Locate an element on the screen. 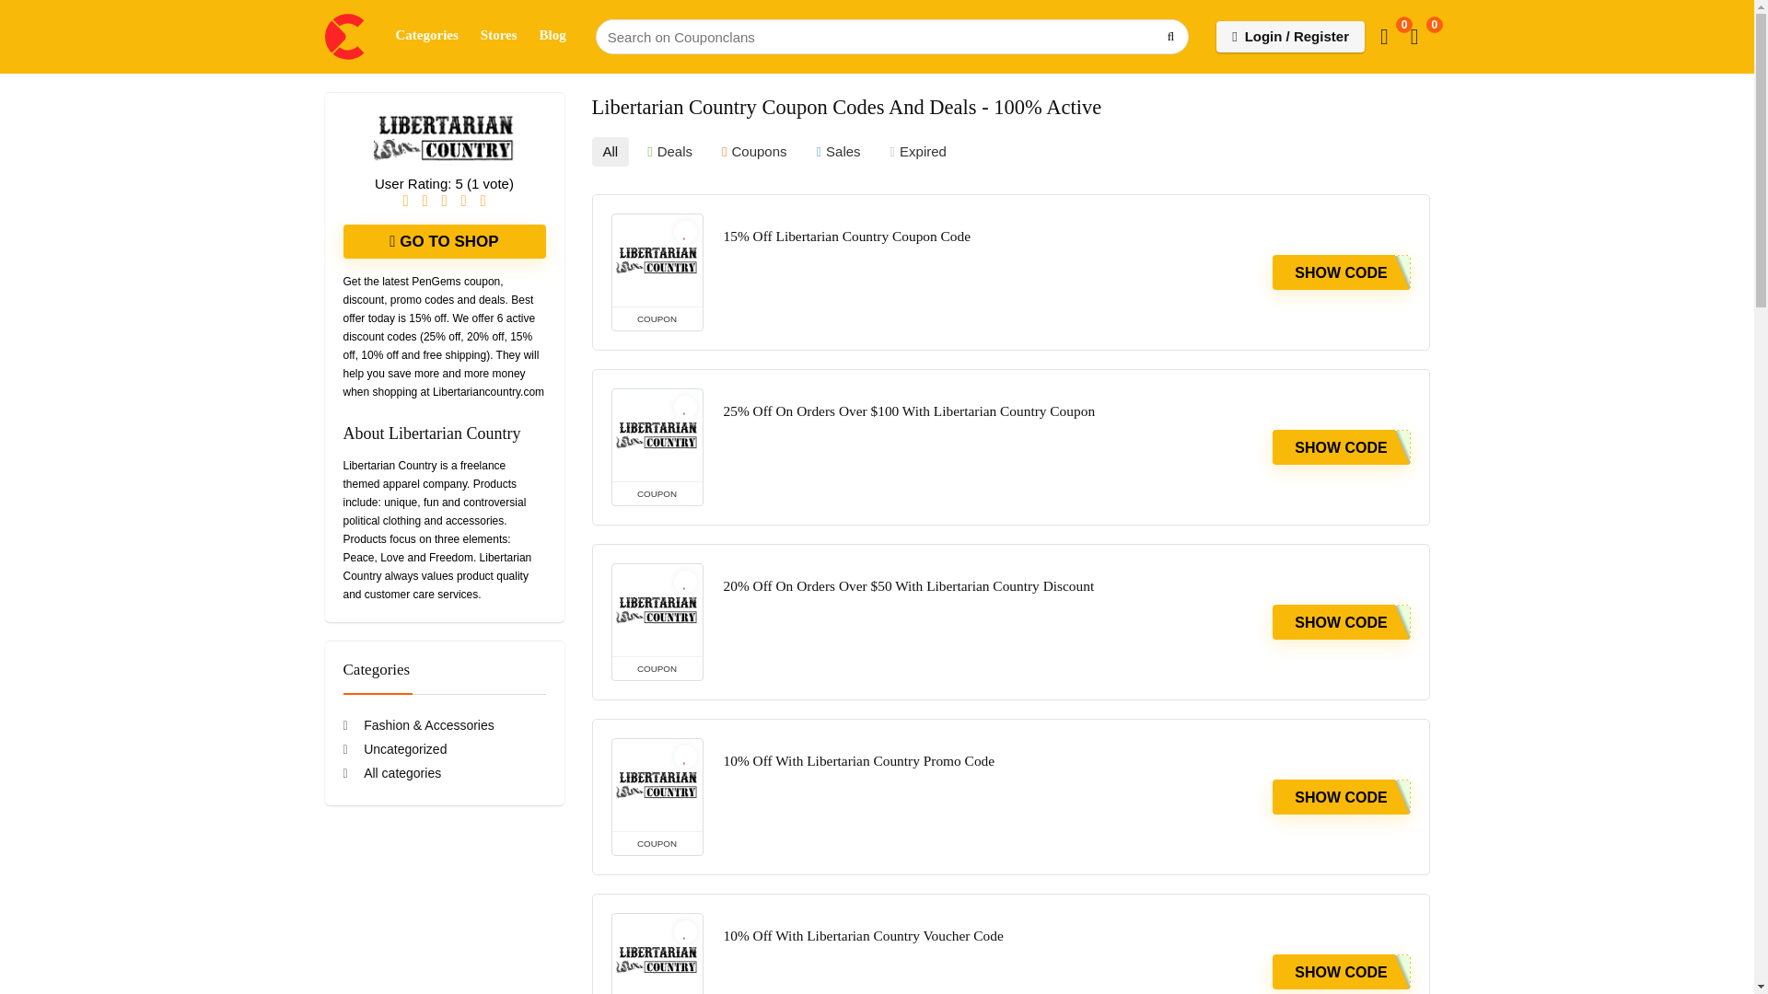 The height and width of the screenshot is (994, 1768). All categories is located at coordinates (391, 772).